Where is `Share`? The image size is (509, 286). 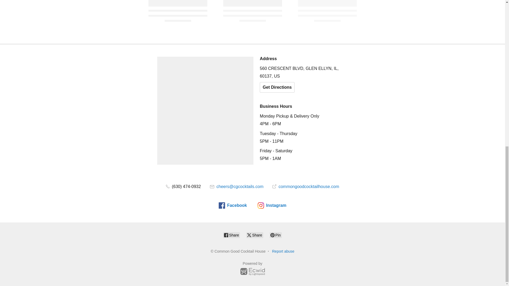
Share is located at coordinates (254, 235).